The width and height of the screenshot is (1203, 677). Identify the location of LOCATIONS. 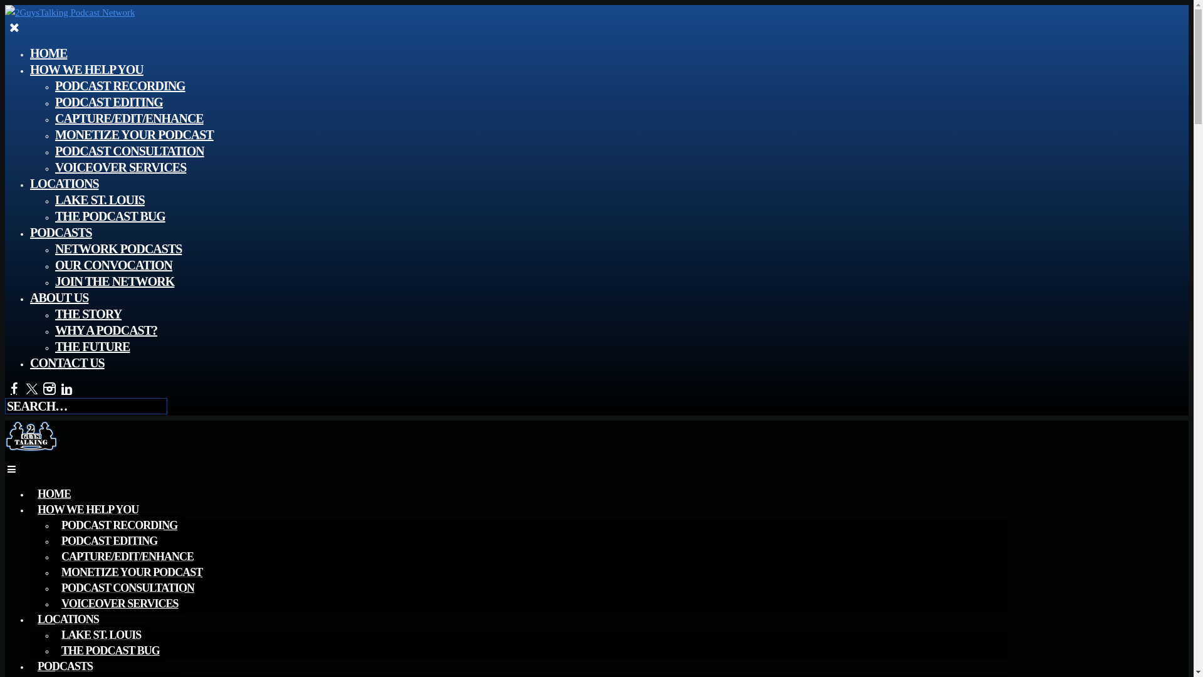
(68, 619).